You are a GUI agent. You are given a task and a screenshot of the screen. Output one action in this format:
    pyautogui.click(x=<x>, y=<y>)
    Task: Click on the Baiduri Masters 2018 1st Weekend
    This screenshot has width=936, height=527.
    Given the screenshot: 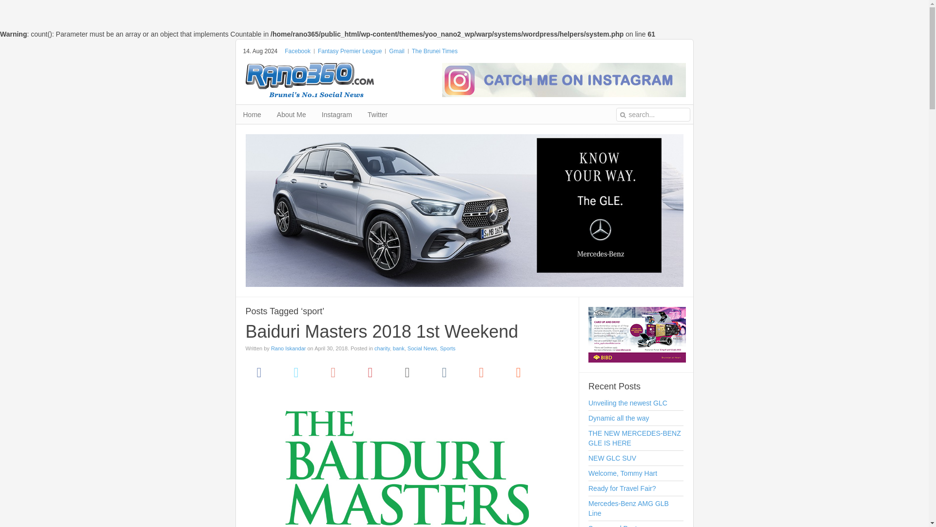 What is the action you would take?
    pyautogui.click(x=382, y=331)
    